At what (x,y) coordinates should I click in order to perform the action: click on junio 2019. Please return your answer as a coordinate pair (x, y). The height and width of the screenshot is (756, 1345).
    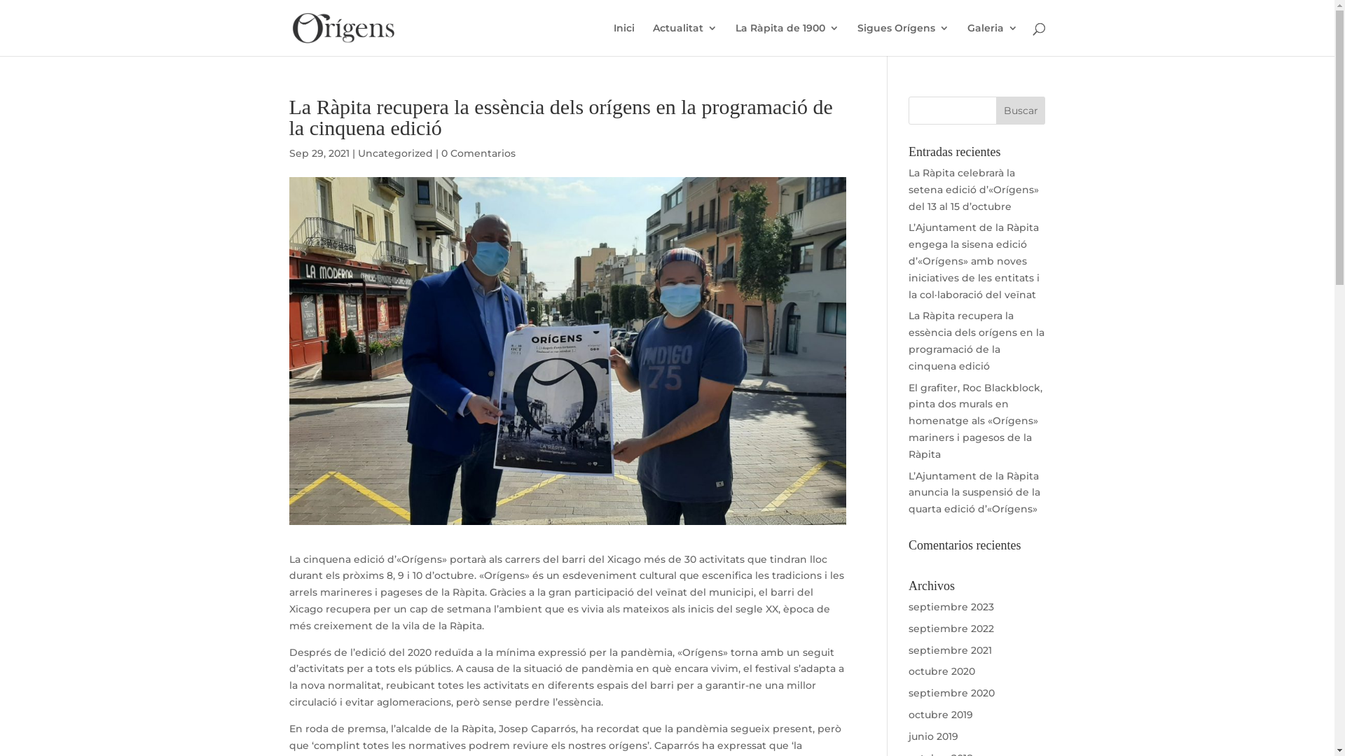
    Looking at the image, I should click on (933, 736).